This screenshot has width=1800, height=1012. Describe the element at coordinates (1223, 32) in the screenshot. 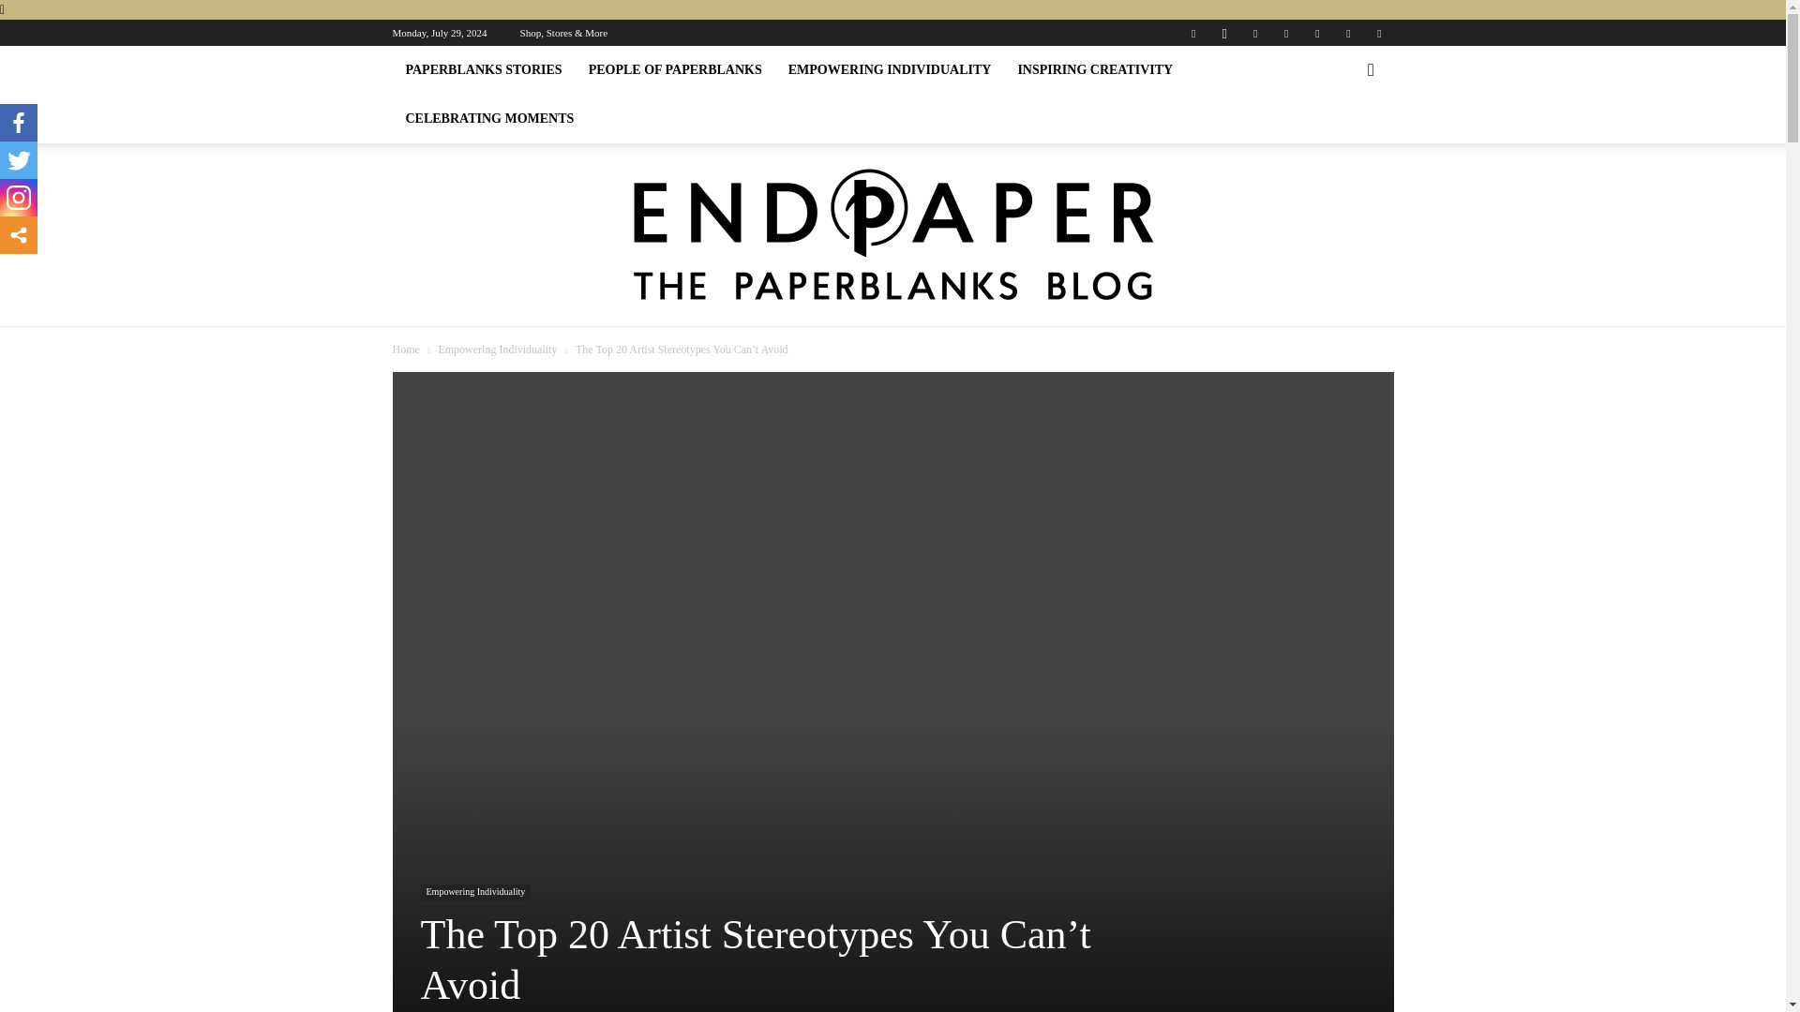

I see `Instagram` at that location.